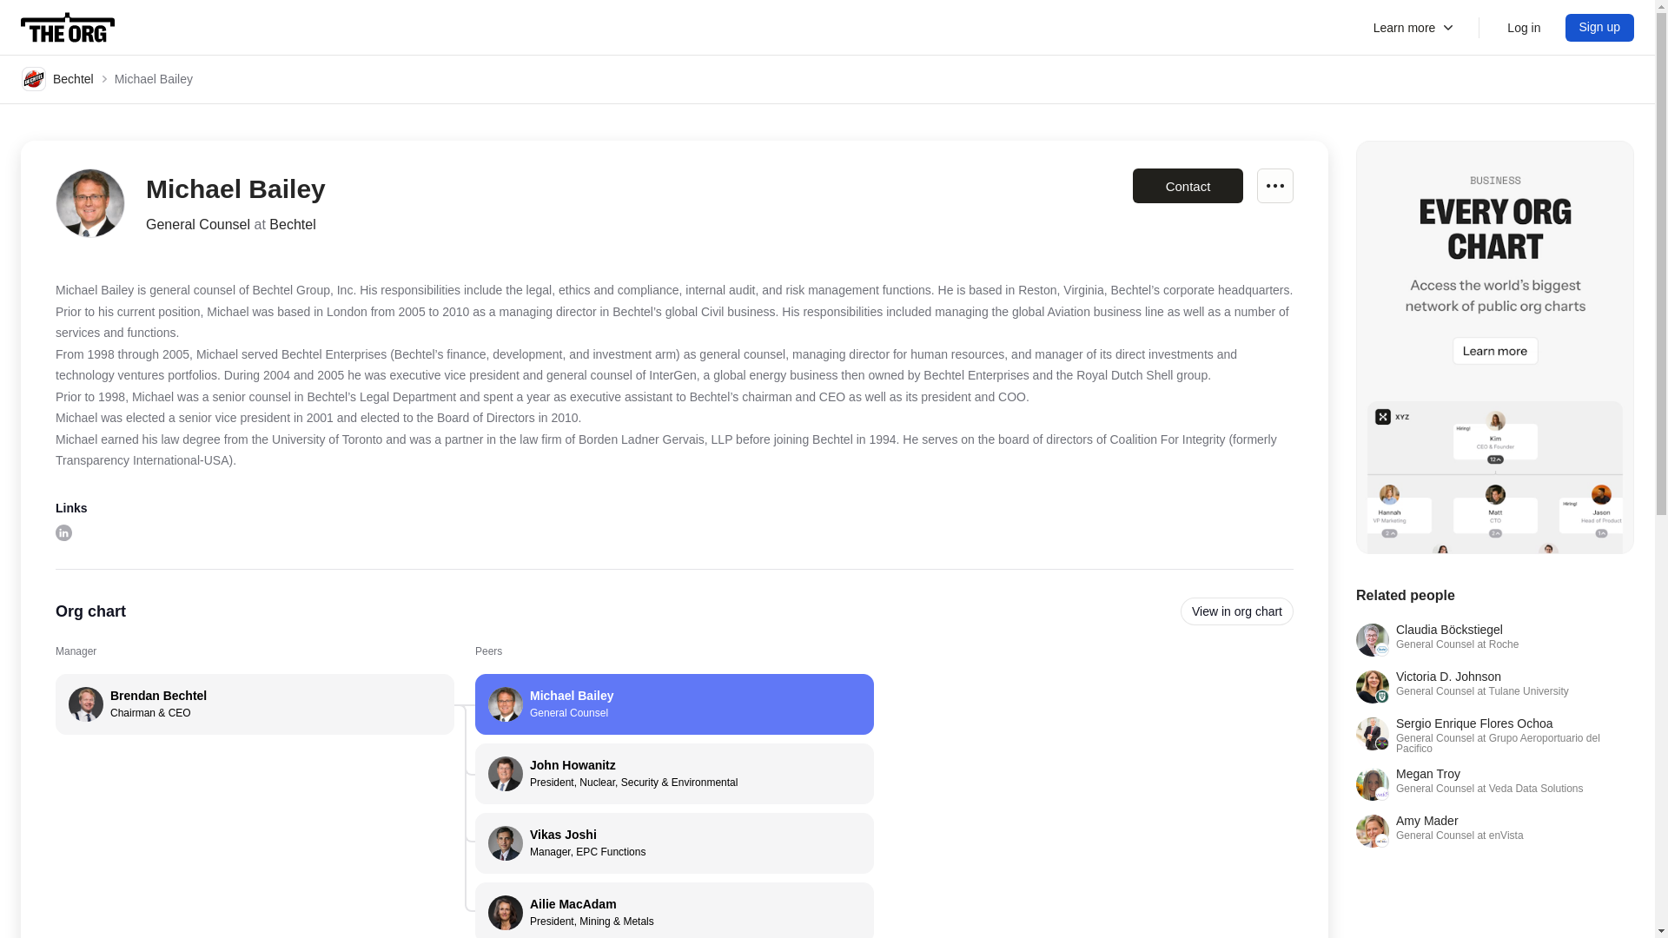 The width and height of the screenshot is (1668, 938). What do you see at coordinates (1524, 28) in the screenshot?
I see `Log in` at bounding box center [1524, 28].